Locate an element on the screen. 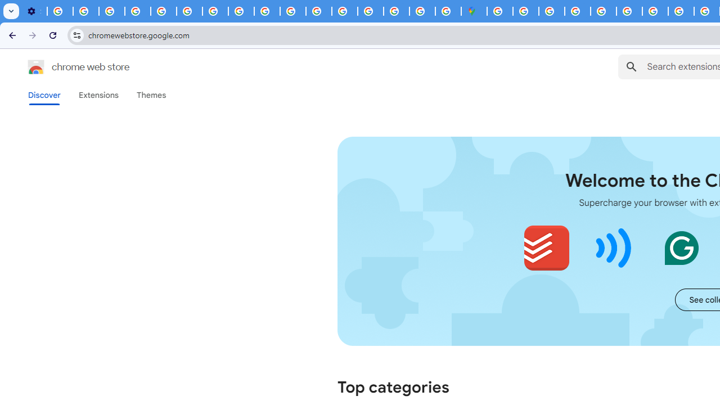  Blogger Policies and Guidelines - Transparency Center is located at coordinates (655, 11).